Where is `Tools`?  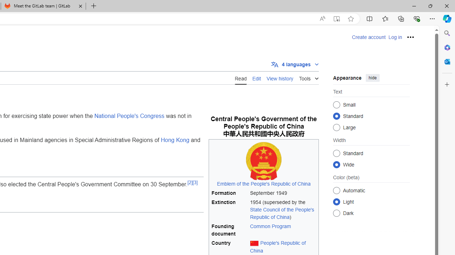
Tools is located at coordinates (309, 77).